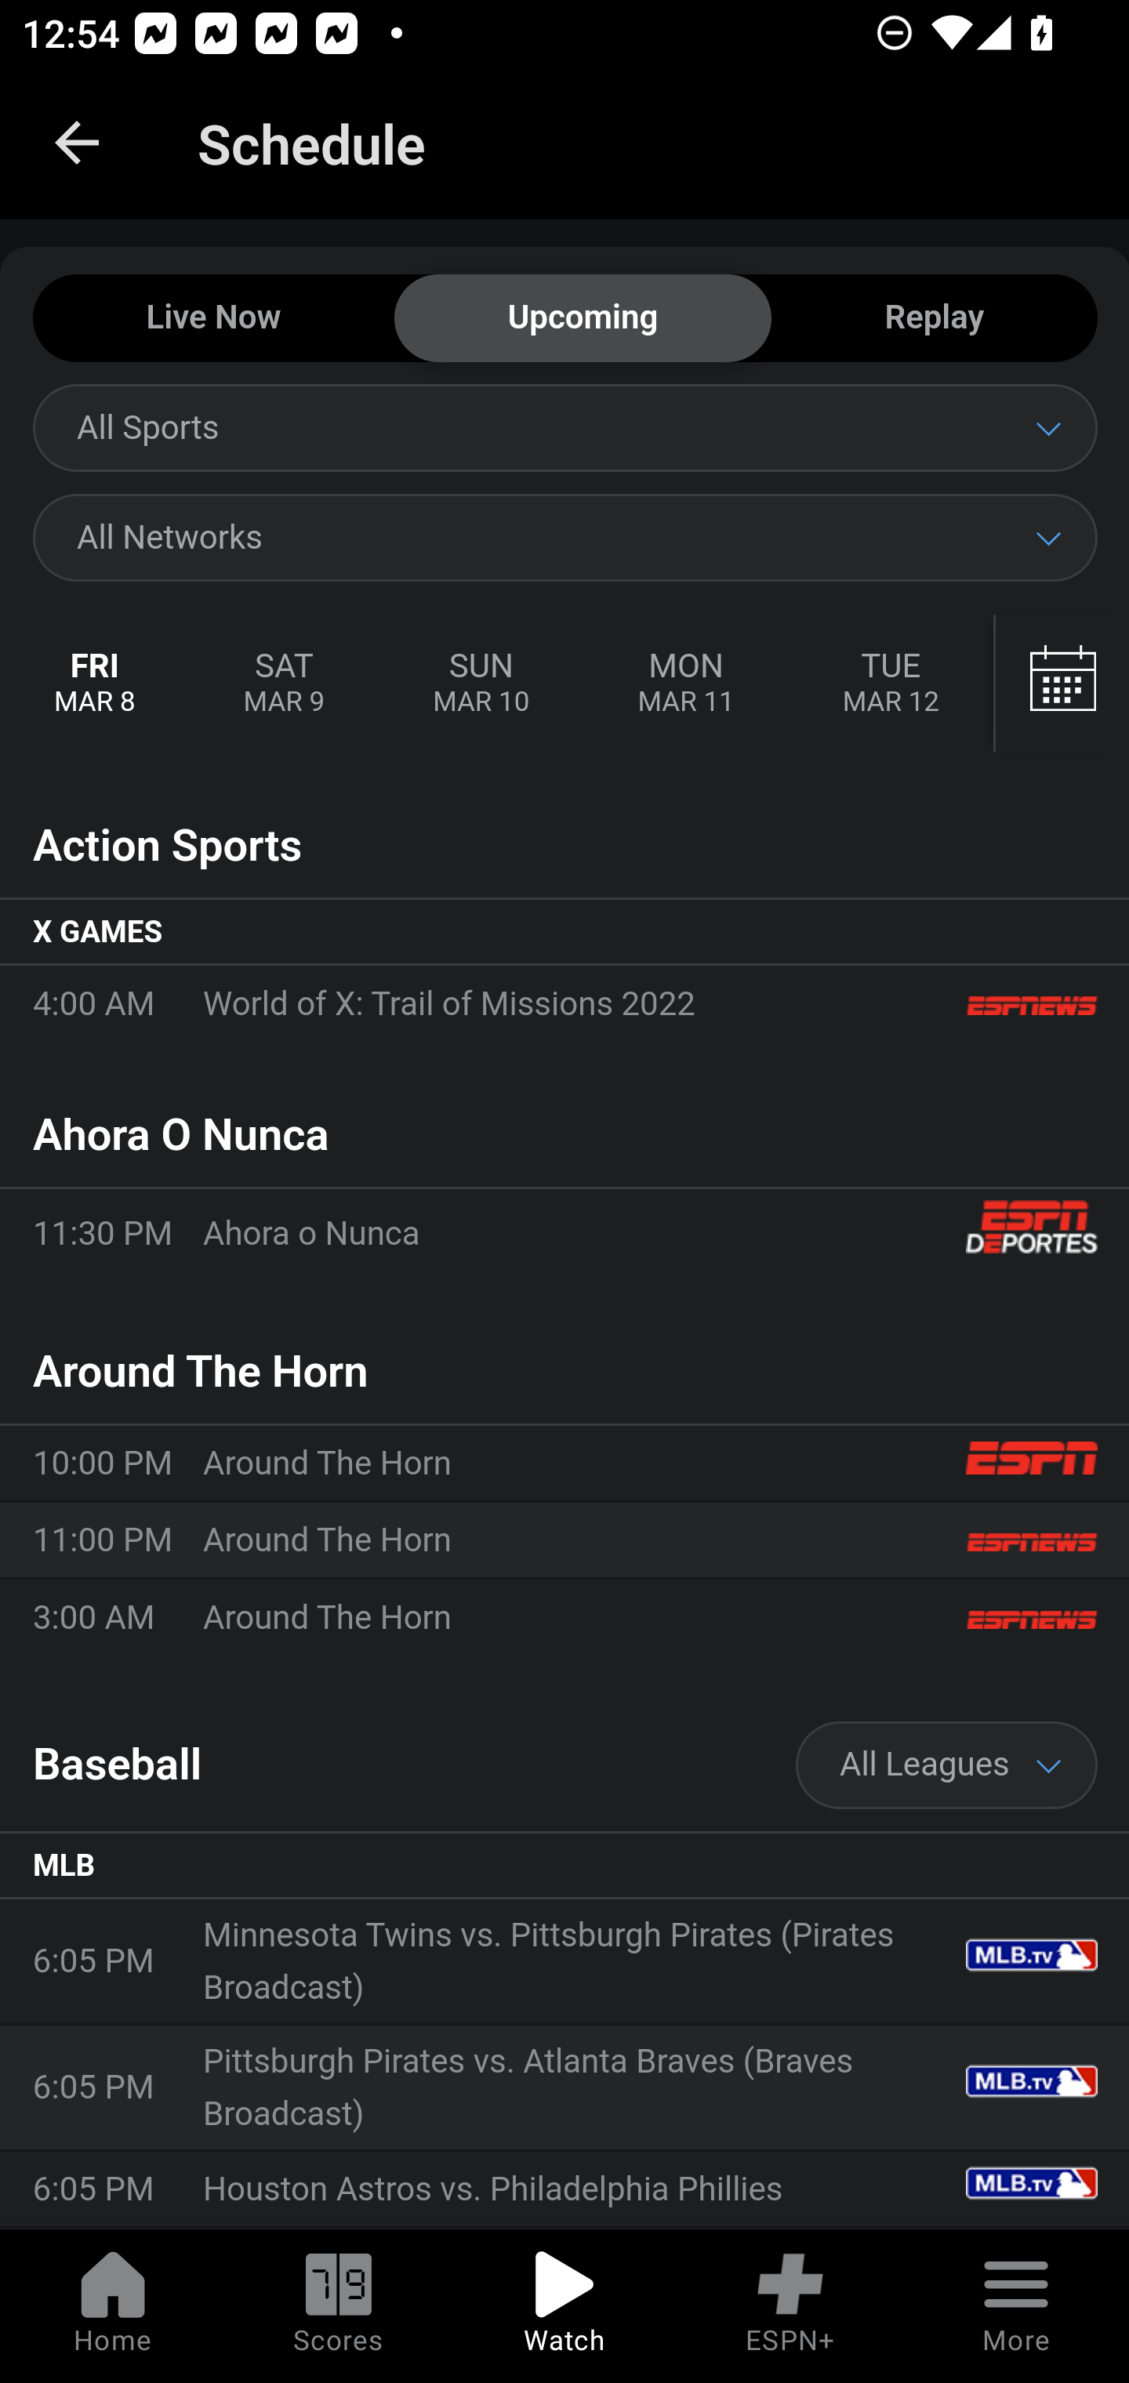  I want to click on WED MAR 13, so click(1059, 684).